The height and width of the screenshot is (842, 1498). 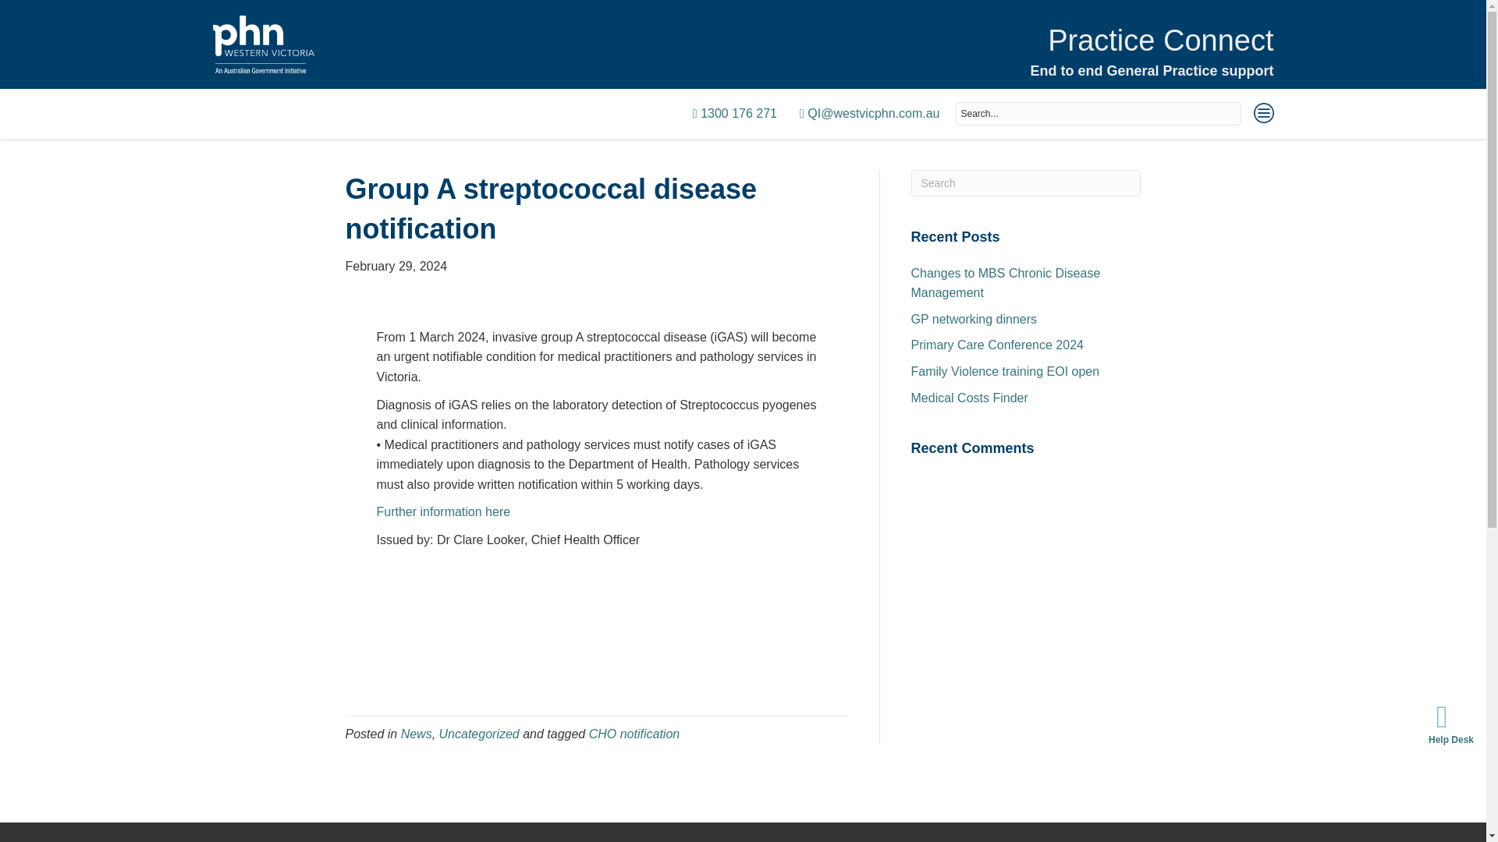 What do you see at coordinates (262, 44) in the screenshot?
I see `WestVic PHN` at bounding box center [262, 44].